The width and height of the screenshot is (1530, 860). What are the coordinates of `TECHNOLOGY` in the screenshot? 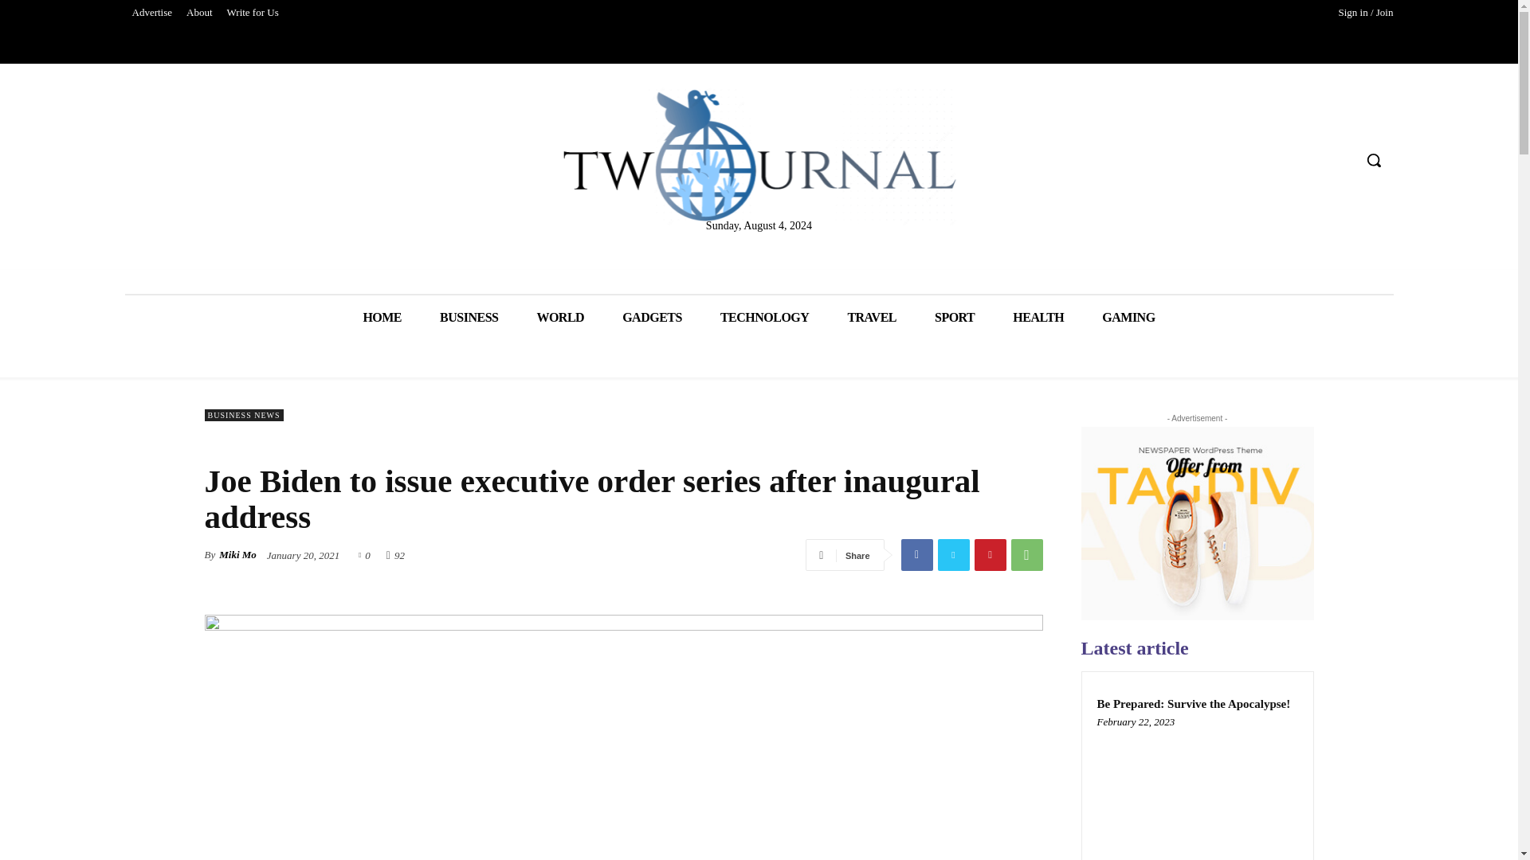 It's located at (763, 317).